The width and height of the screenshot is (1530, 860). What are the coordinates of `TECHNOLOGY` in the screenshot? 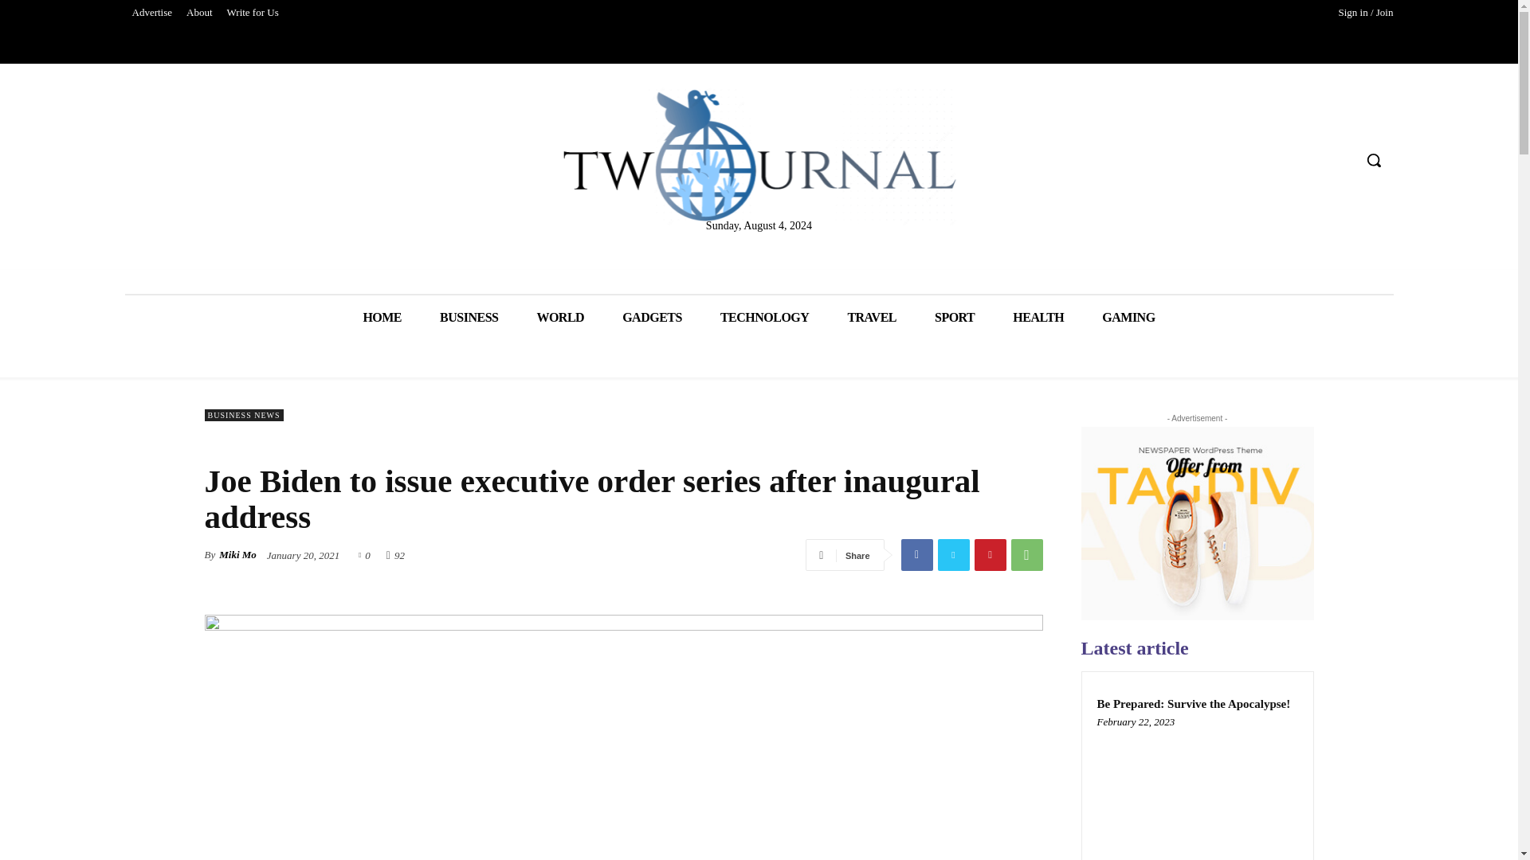 It's located at (763, 317).